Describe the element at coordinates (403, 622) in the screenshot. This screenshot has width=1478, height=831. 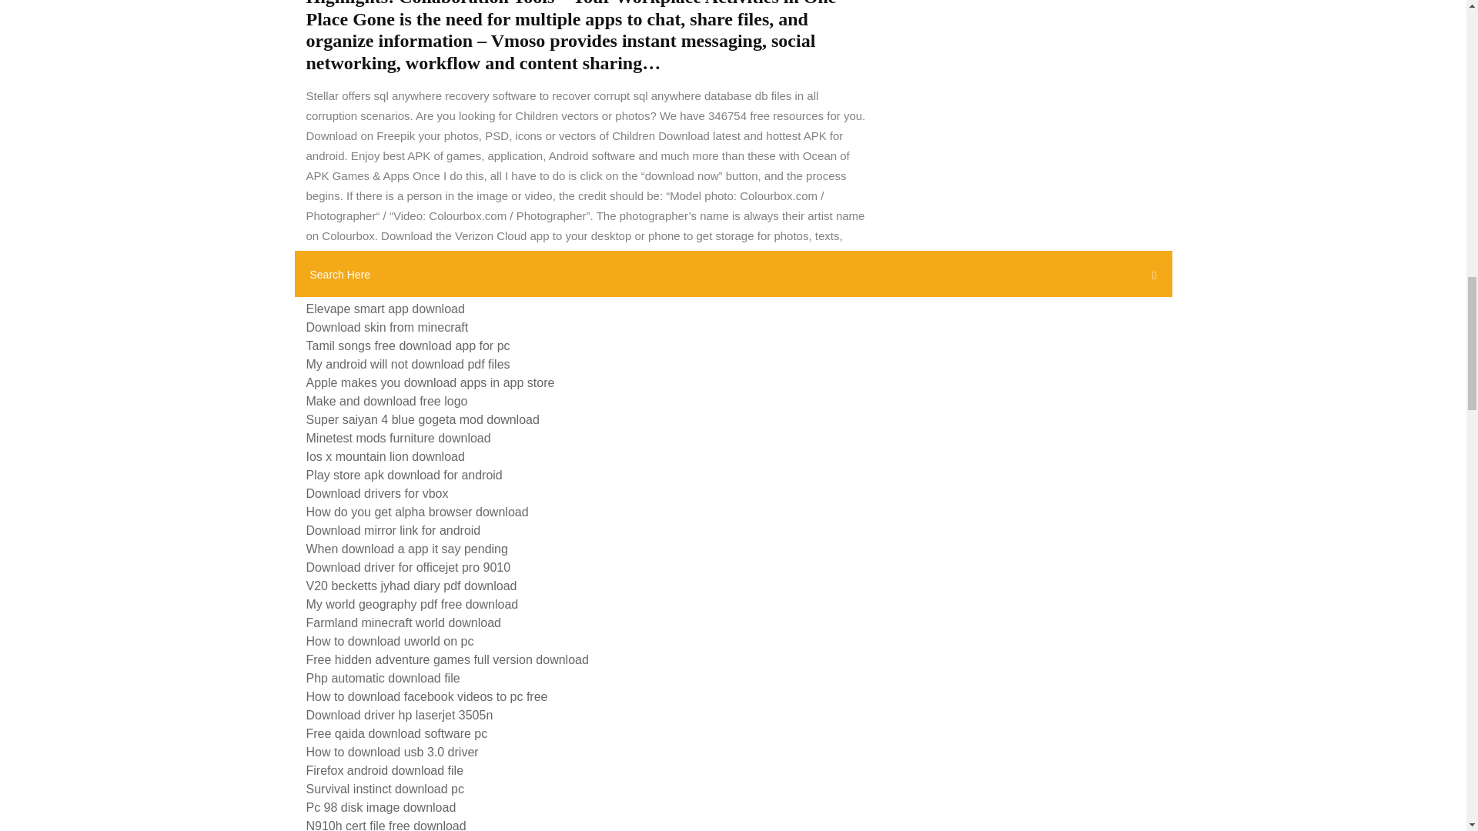
I see `Farmland minecraft world download` at that location.